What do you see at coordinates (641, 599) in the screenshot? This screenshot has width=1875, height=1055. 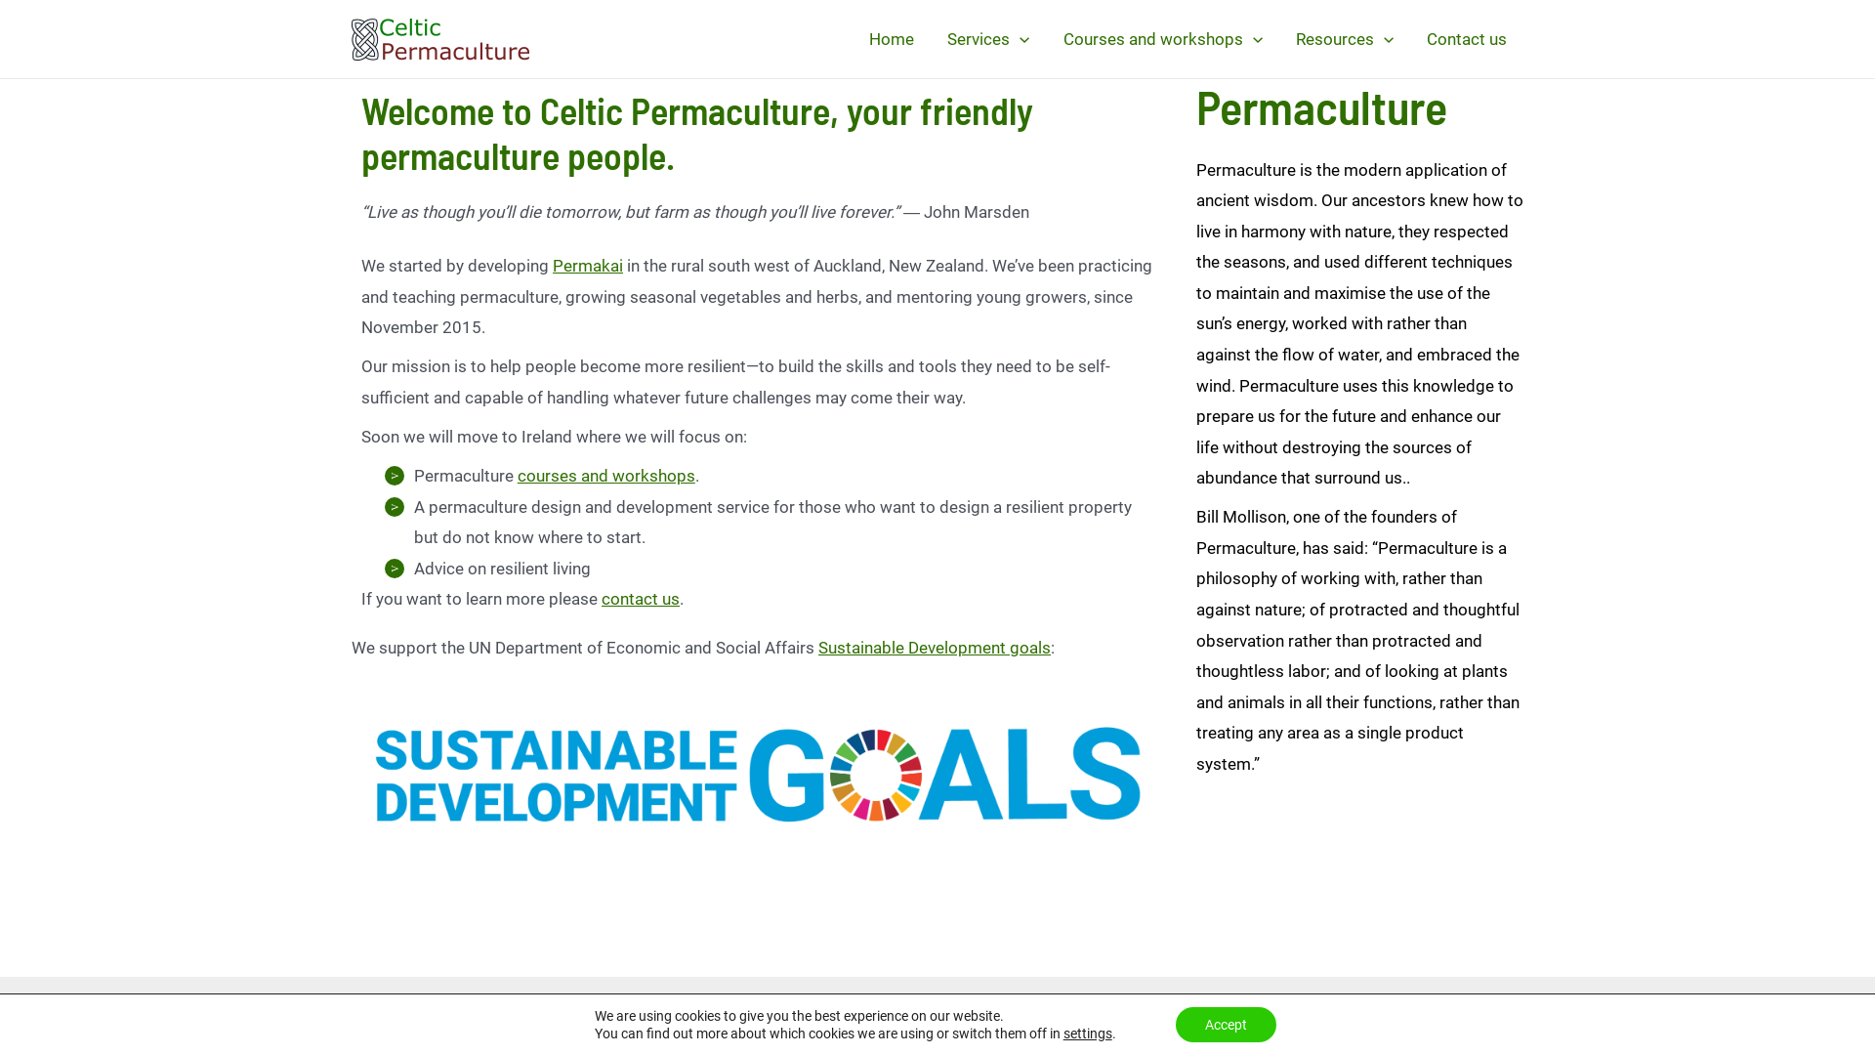 I see `contact us` at bounding box center [641, 599].